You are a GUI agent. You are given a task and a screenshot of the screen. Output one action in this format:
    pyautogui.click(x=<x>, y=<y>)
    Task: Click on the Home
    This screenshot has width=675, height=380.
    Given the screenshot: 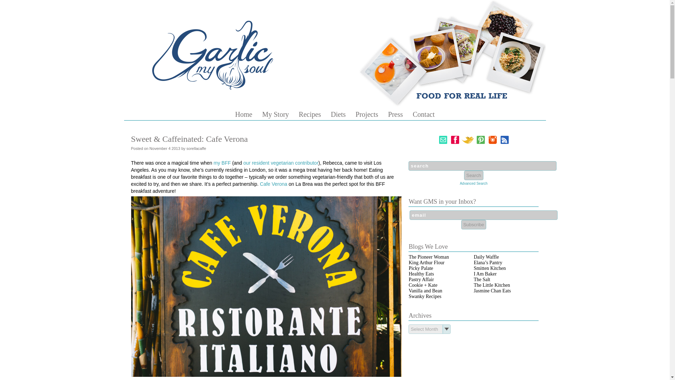 What is the action you would take?
    pyautogui.click(x=244, y=114)
    